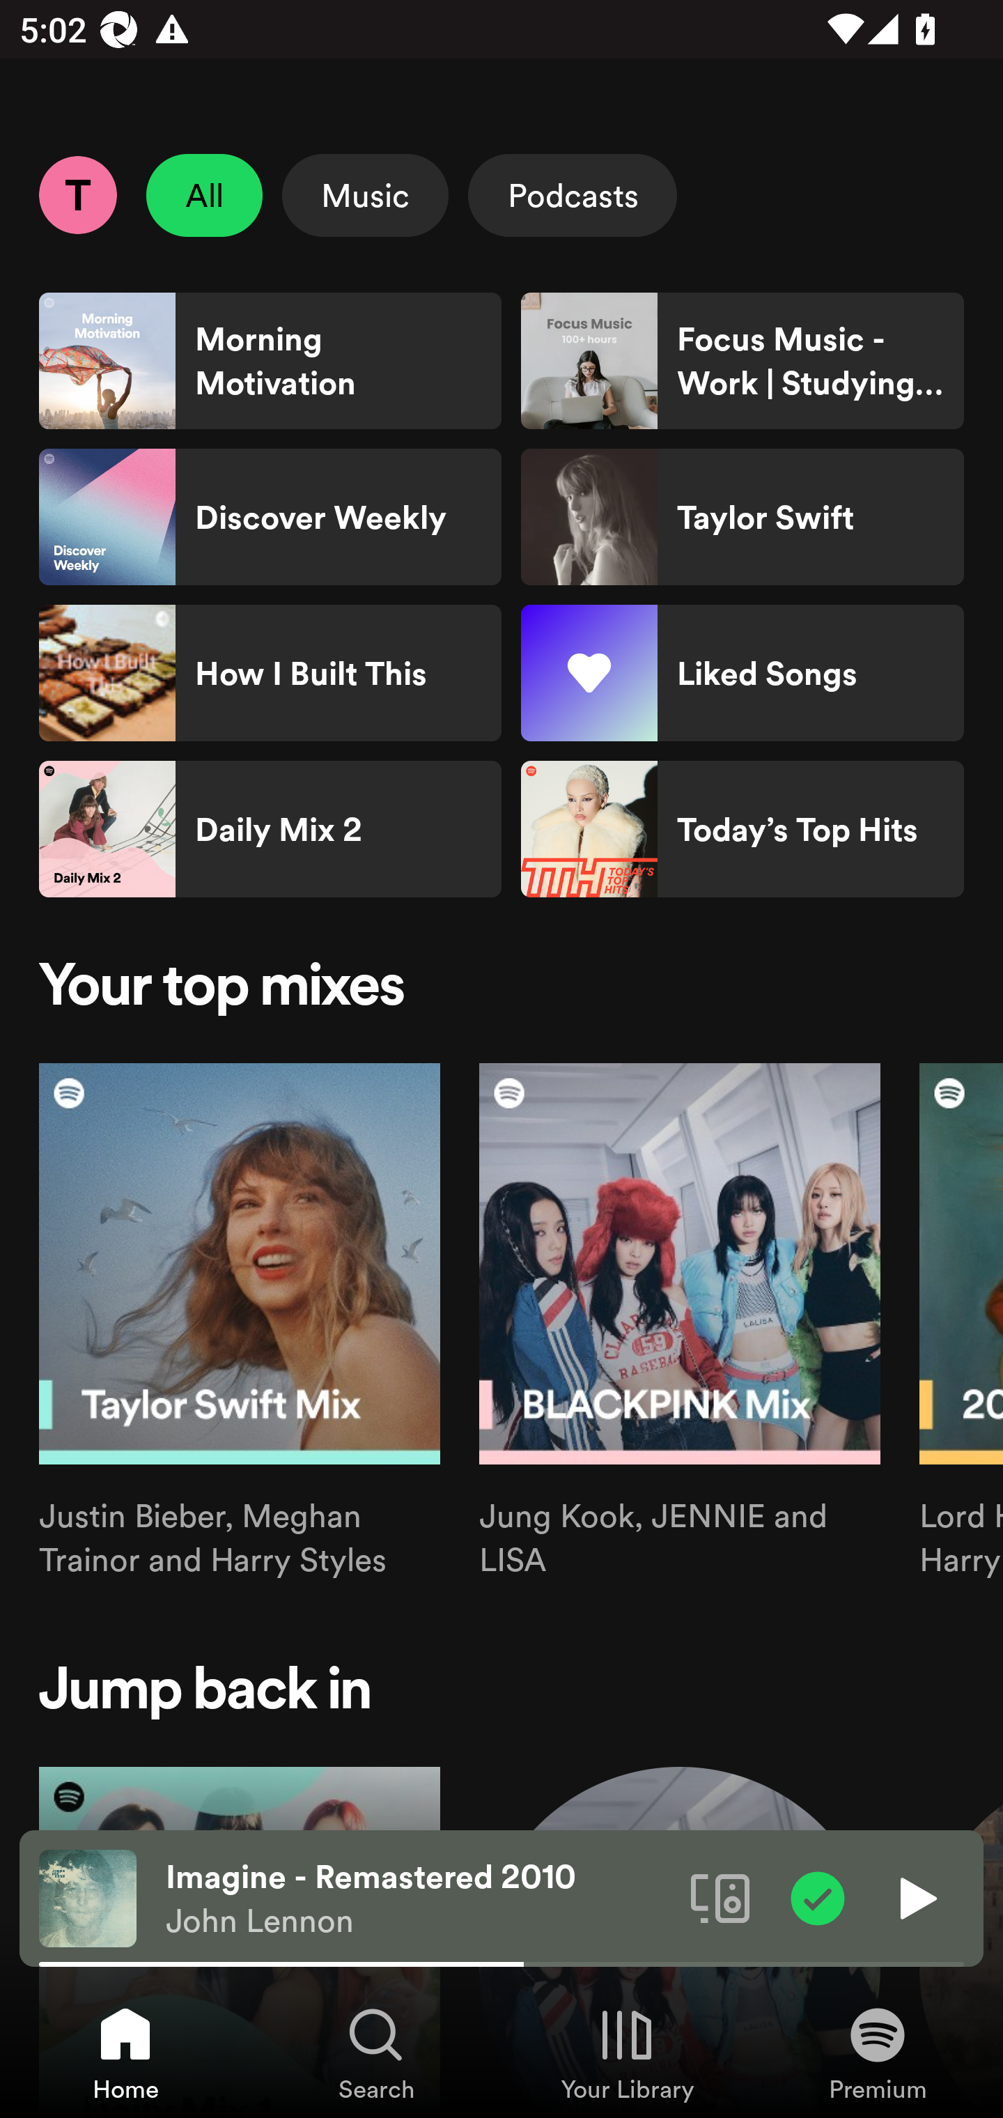 This screenshot has height=2118, width=1003. I want to click on Morning Motivation Shortcut Morning Motivation, so click(270, 361).